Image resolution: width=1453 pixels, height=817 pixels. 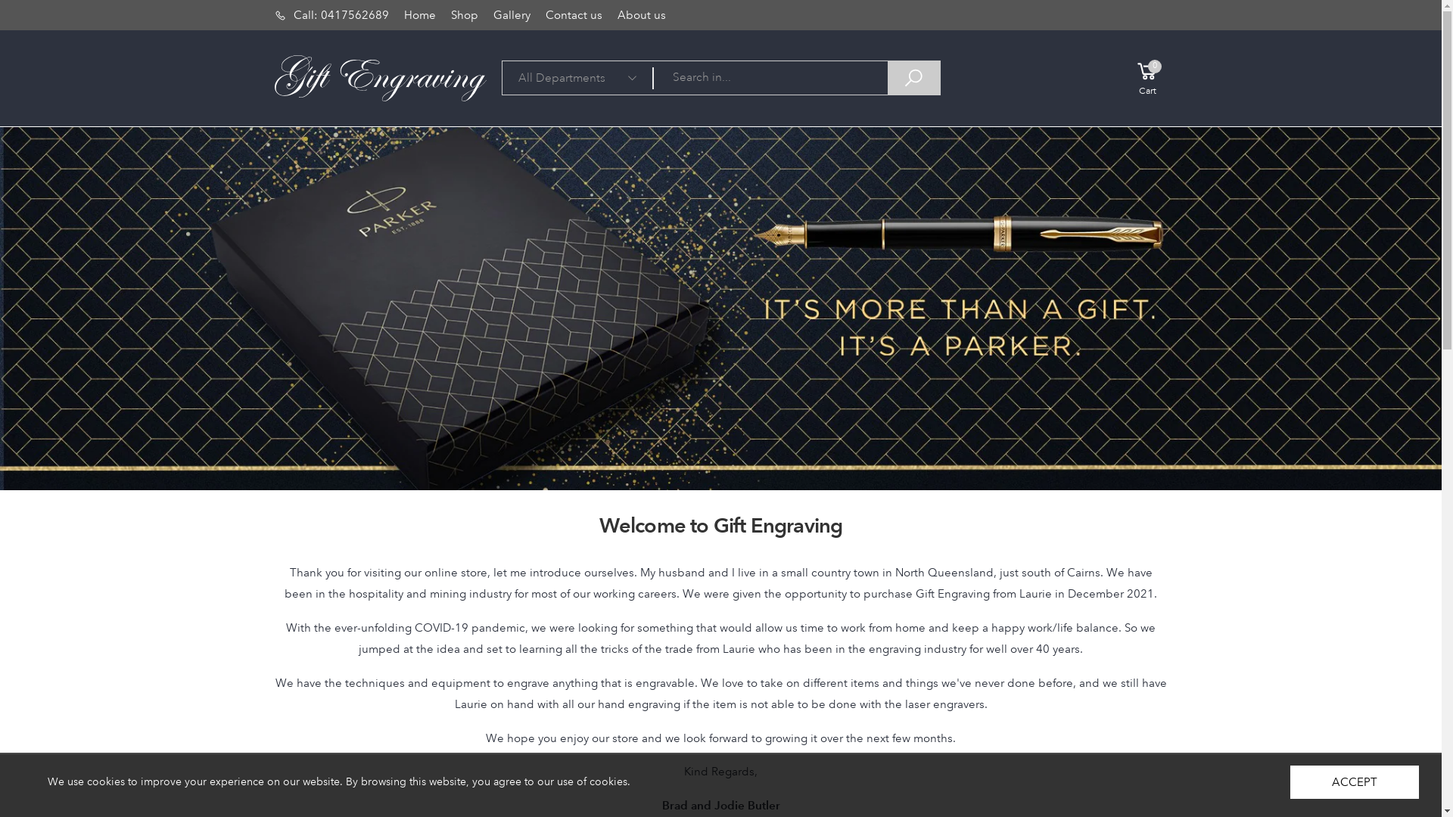 I want to click on Shop, so click(x=465, y=15).